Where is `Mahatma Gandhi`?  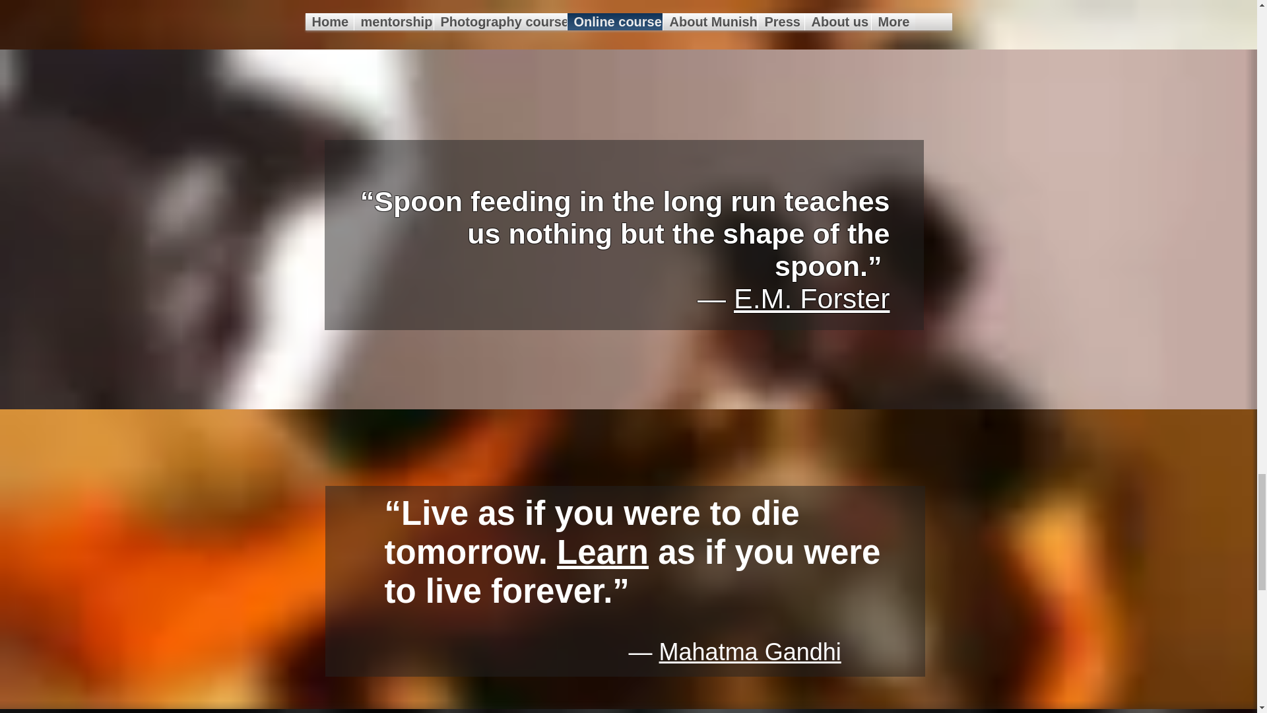 Mahatma Gandhi is located at coordinates (750, 651).